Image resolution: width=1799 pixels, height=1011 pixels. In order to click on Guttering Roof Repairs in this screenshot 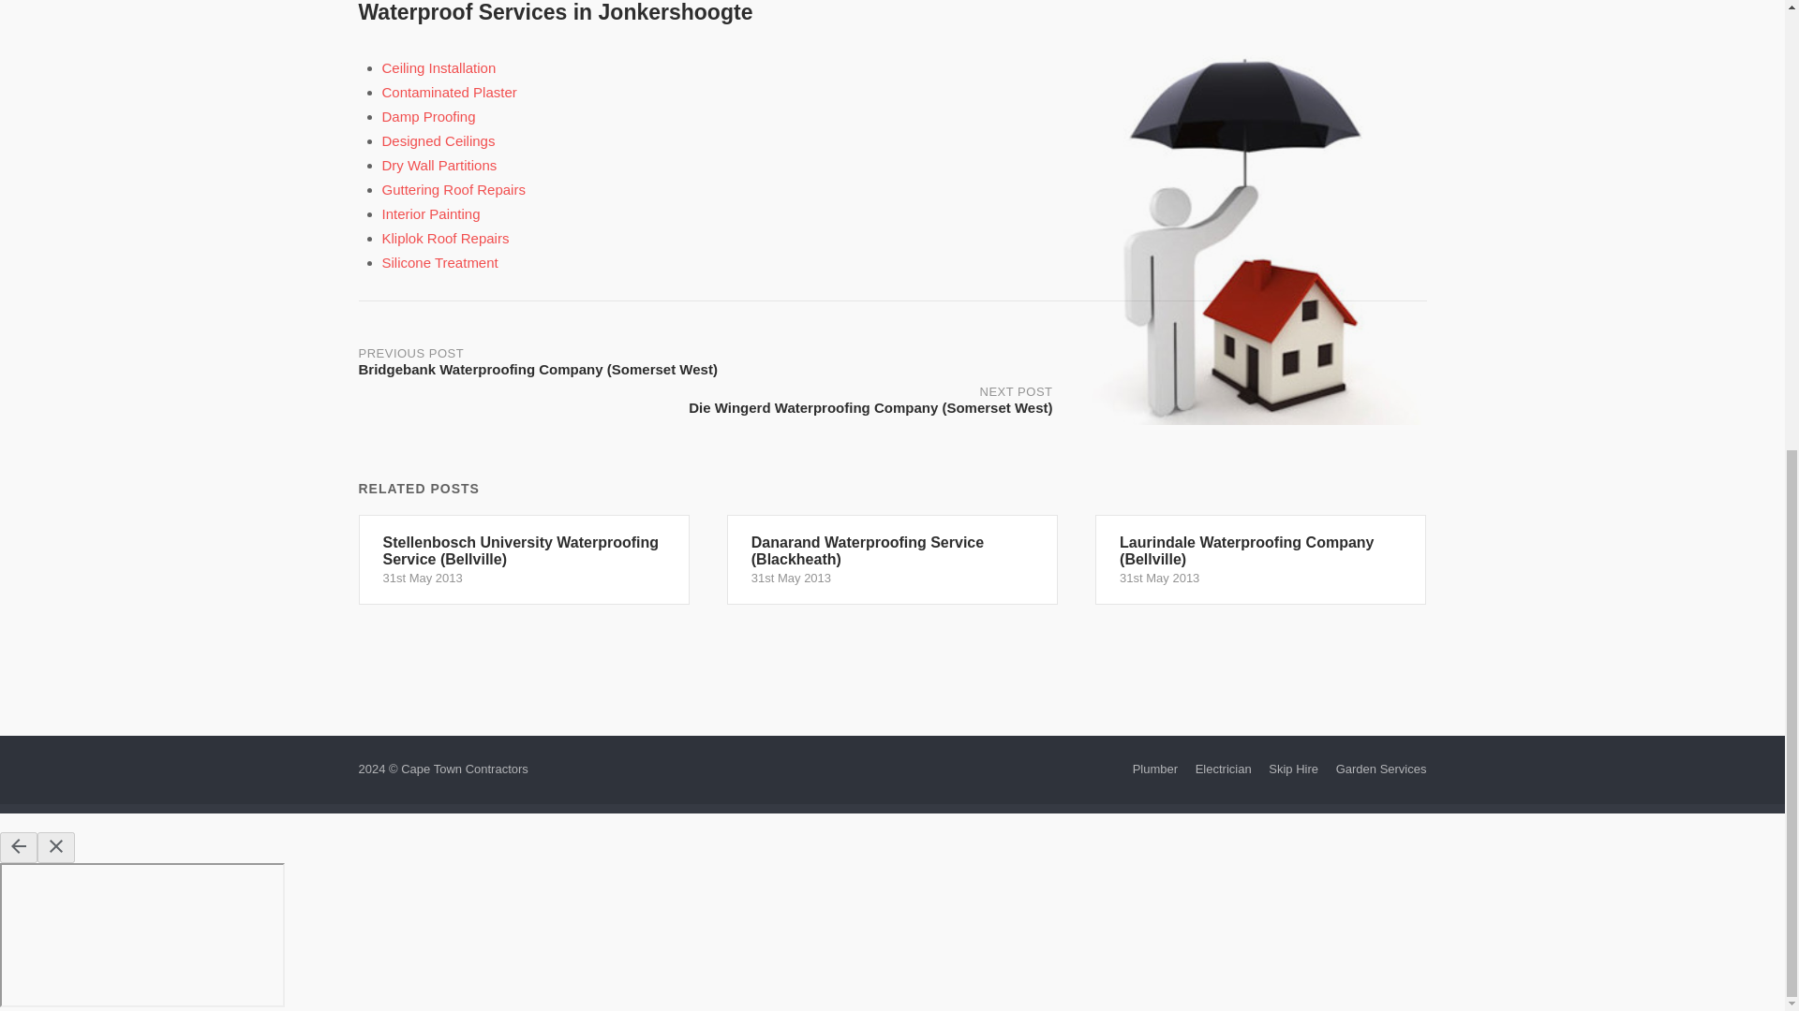, I will do `click(453, 189)`.